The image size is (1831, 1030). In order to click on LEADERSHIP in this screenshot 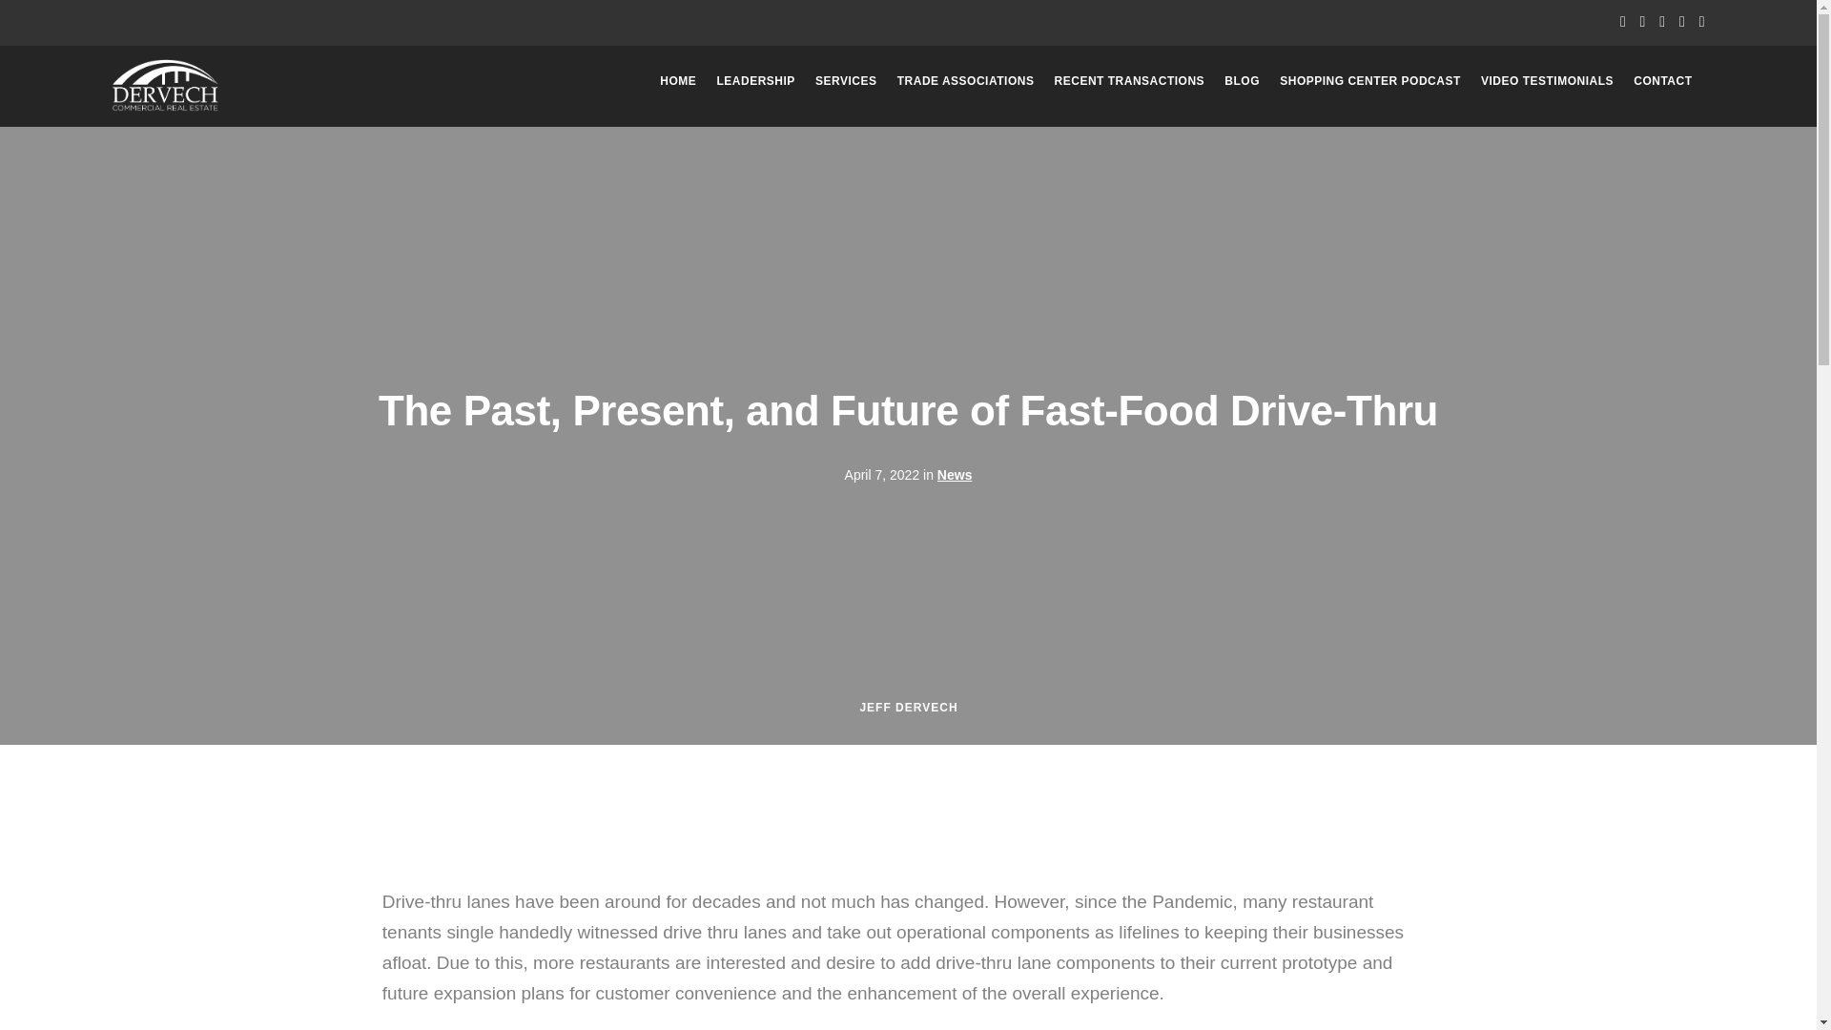, I will do `click(755, 80)`.